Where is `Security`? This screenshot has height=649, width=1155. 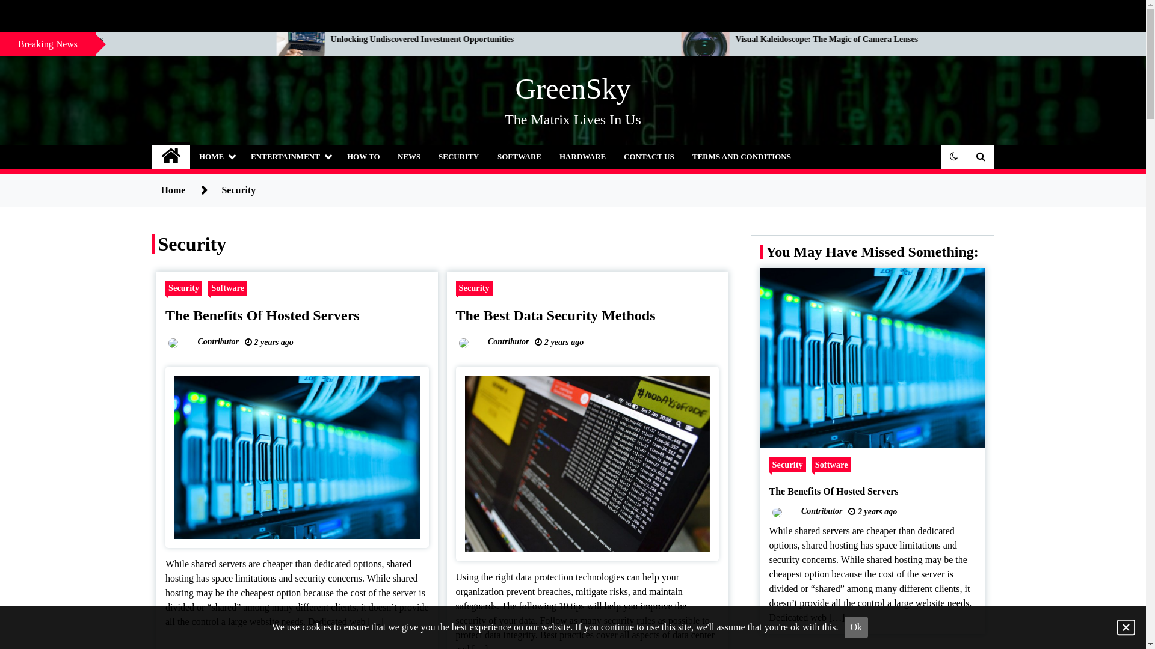 Security is located at coordinates (184, 288).